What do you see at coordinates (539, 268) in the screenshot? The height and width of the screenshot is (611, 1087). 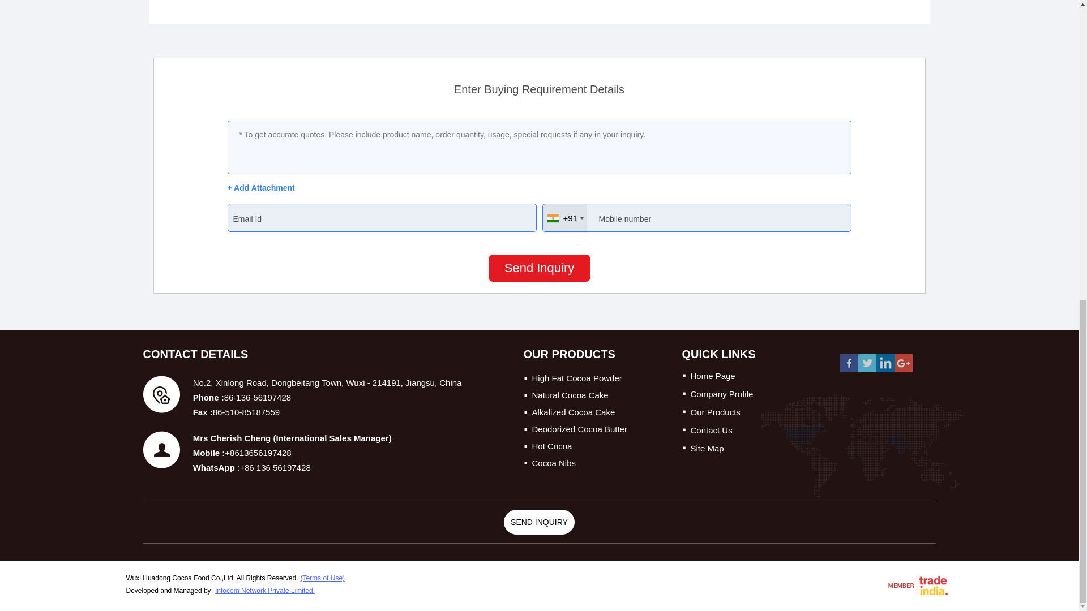 I see `Send Inquiry` at bounding box center [539, 268].